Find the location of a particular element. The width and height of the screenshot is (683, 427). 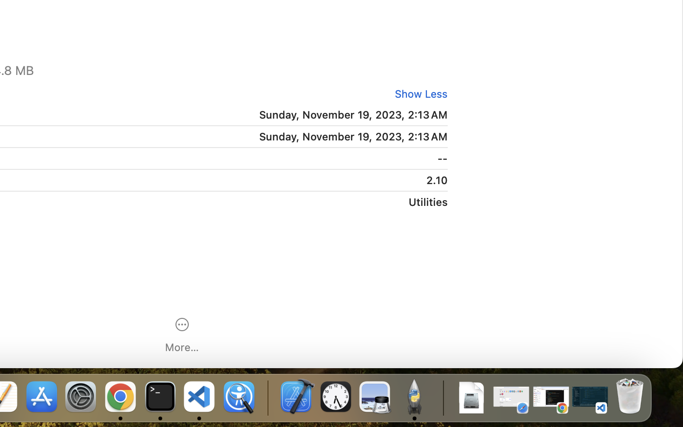

1 is located at coordinates (418, 94).